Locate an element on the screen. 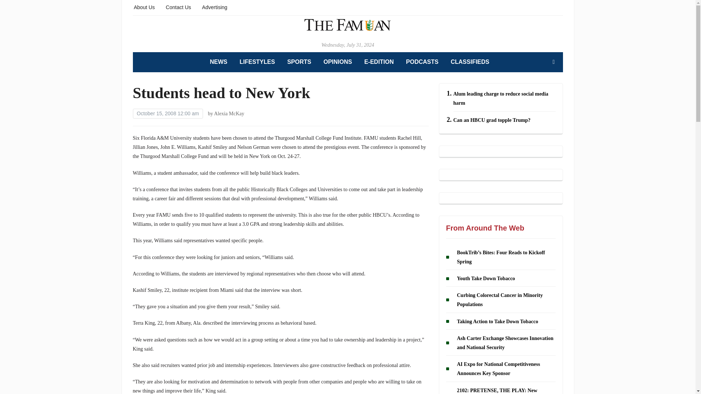 The width and height of the screenshot is (701, 394). PODCASTS is located at coordinates (422, 62).